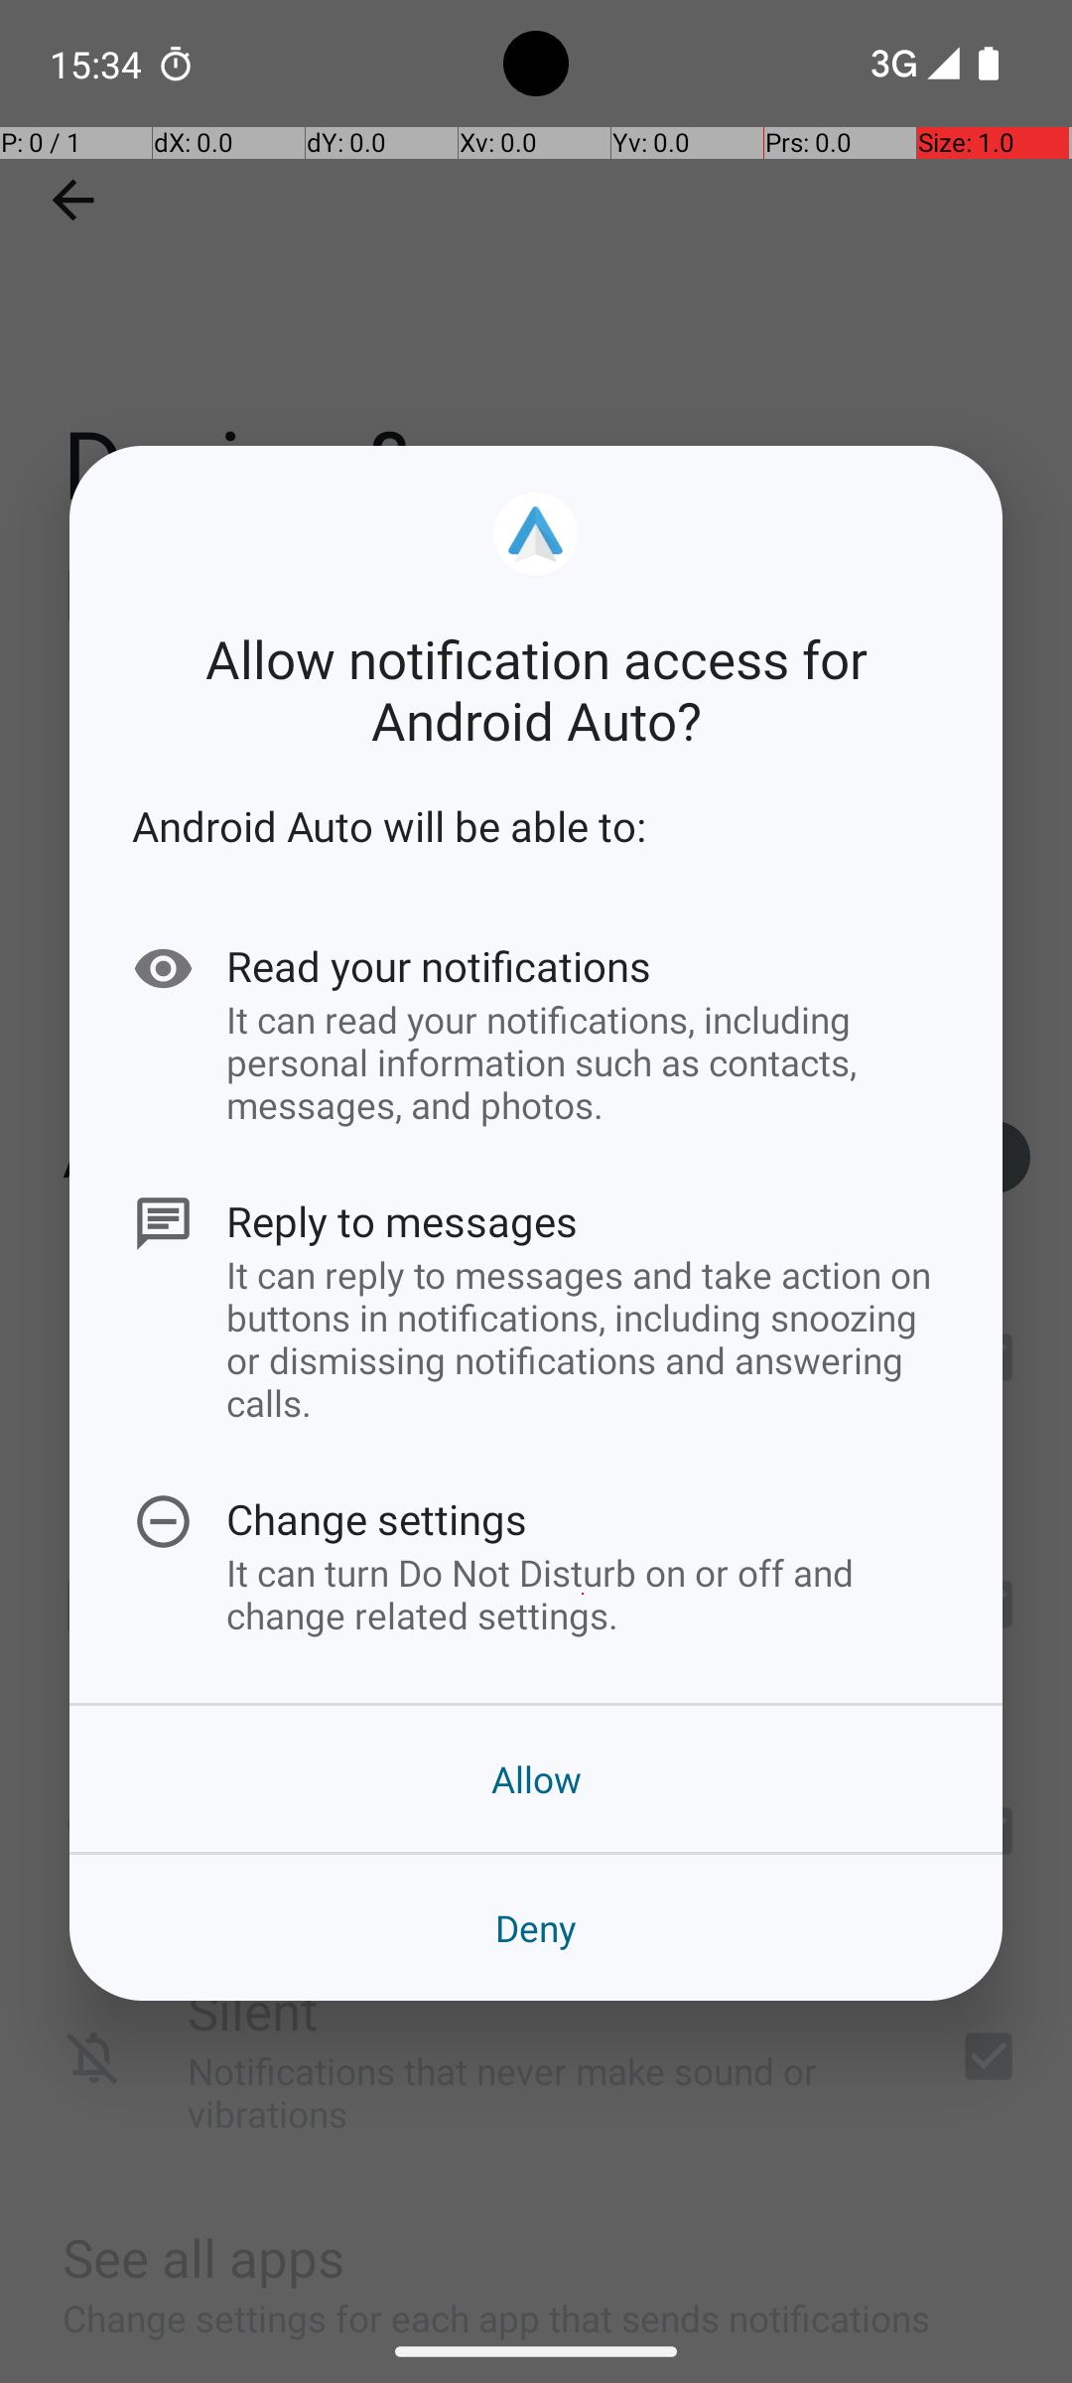  What do you see at coordinates (584, 1338) in the screenshot?
I see `It can reply to messages and take action on buttons in notifications, including snoozing or dismissing notifications and answering calls.` at bounding box center [584, 1338].